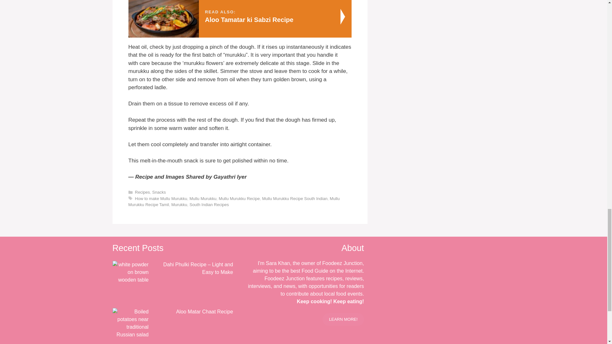  Describe the element at coordinates (179, 204) in the screenshot. I see `Murukku` at that location.